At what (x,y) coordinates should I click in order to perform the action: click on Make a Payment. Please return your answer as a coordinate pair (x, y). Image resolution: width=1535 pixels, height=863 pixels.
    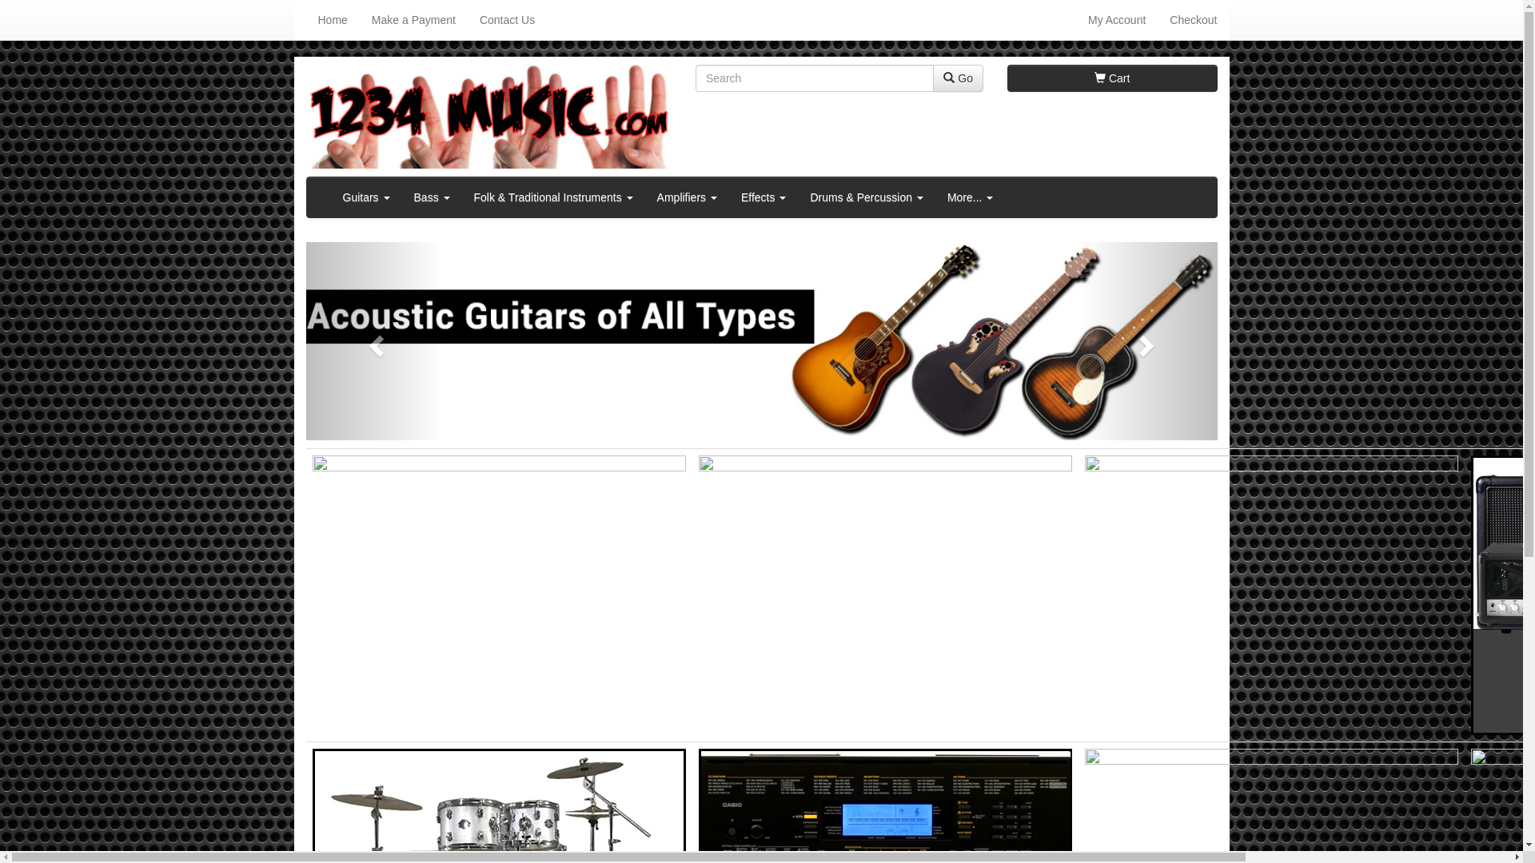
    Looking at the image, I should click on (414, 20).